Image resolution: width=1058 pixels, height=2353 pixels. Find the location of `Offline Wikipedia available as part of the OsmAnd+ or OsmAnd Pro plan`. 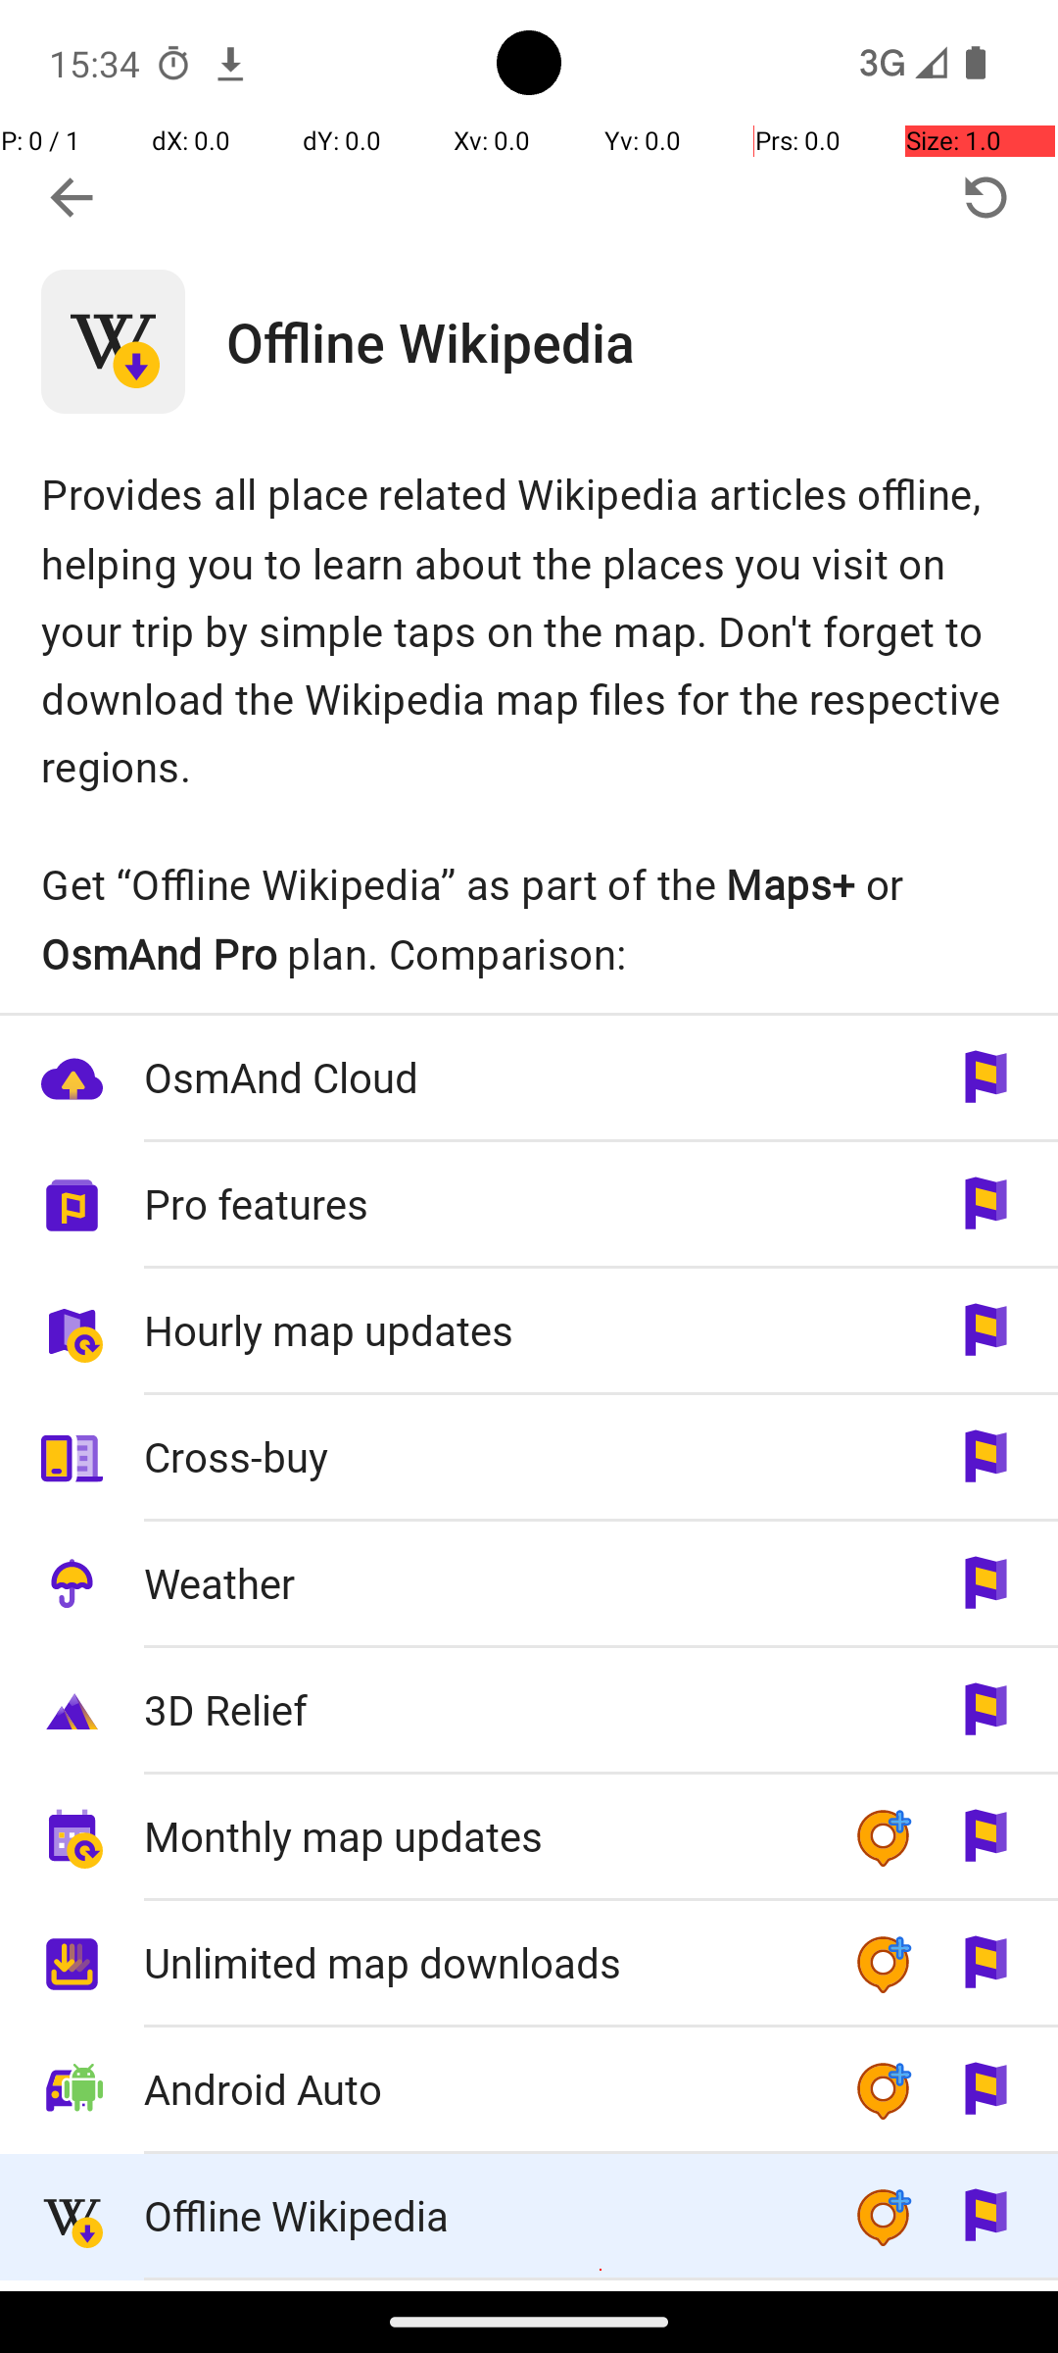

Offline Wikipedia available as part of the OsmAnd+ or OsmAnd Pro plan is located at coordinates (529, 2218).